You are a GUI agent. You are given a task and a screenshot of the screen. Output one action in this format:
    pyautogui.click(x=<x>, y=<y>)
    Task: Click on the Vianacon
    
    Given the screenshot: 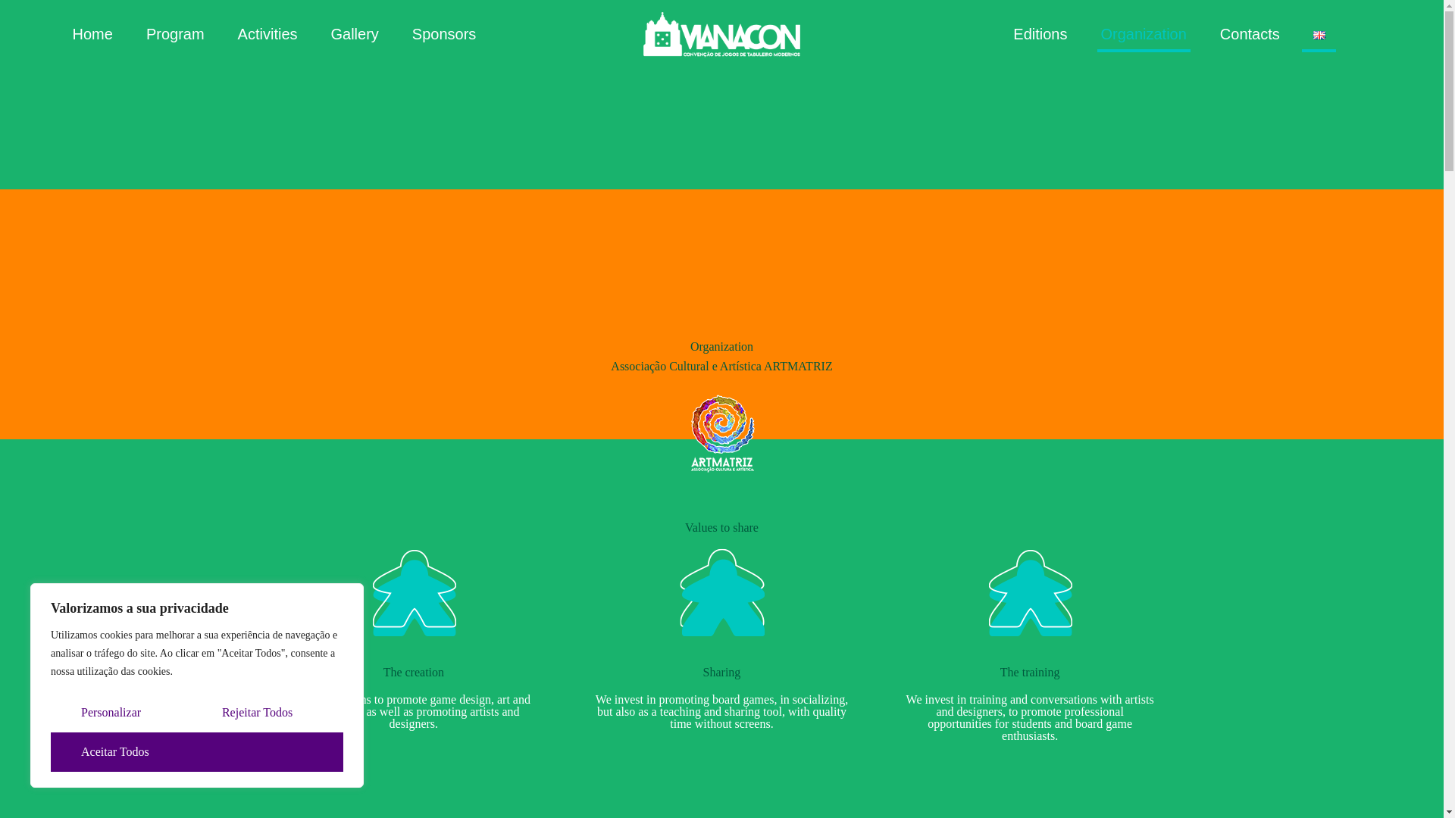 What is the action you would take?
    pyautogui.click(x=721, y=33)
    